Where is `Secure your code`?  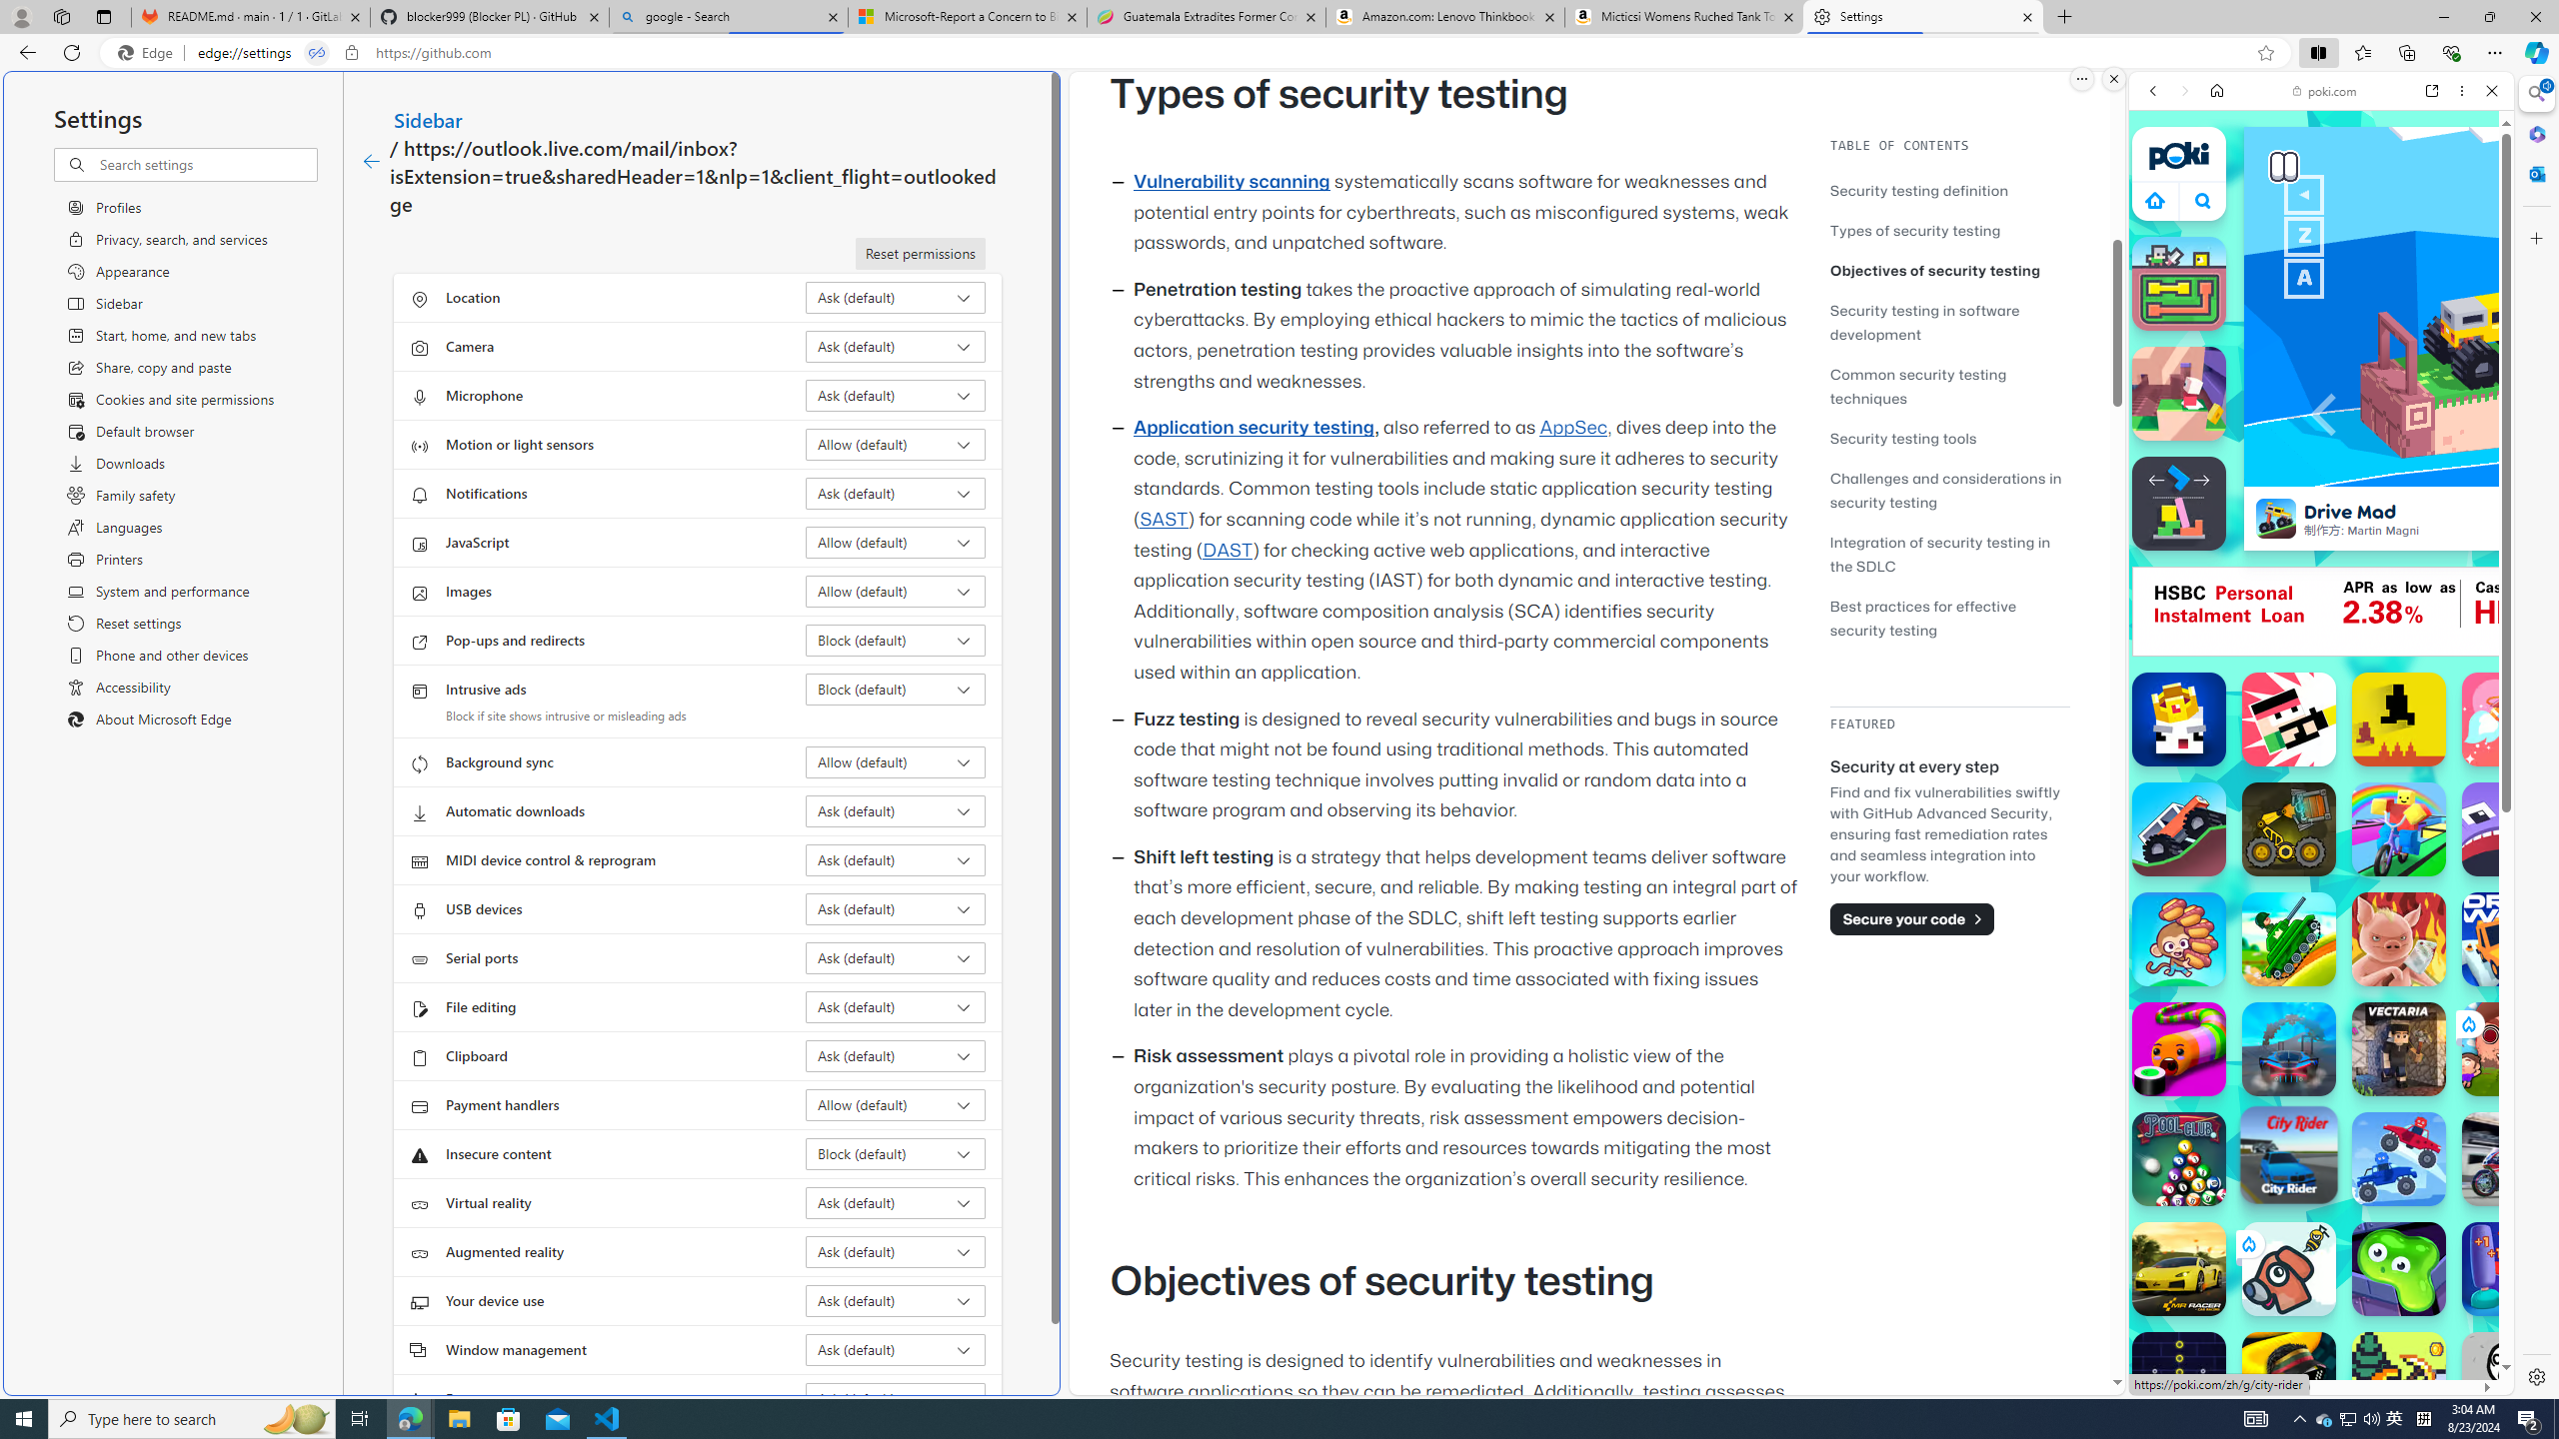 Secure your code is located at coordinates (1912, 918).